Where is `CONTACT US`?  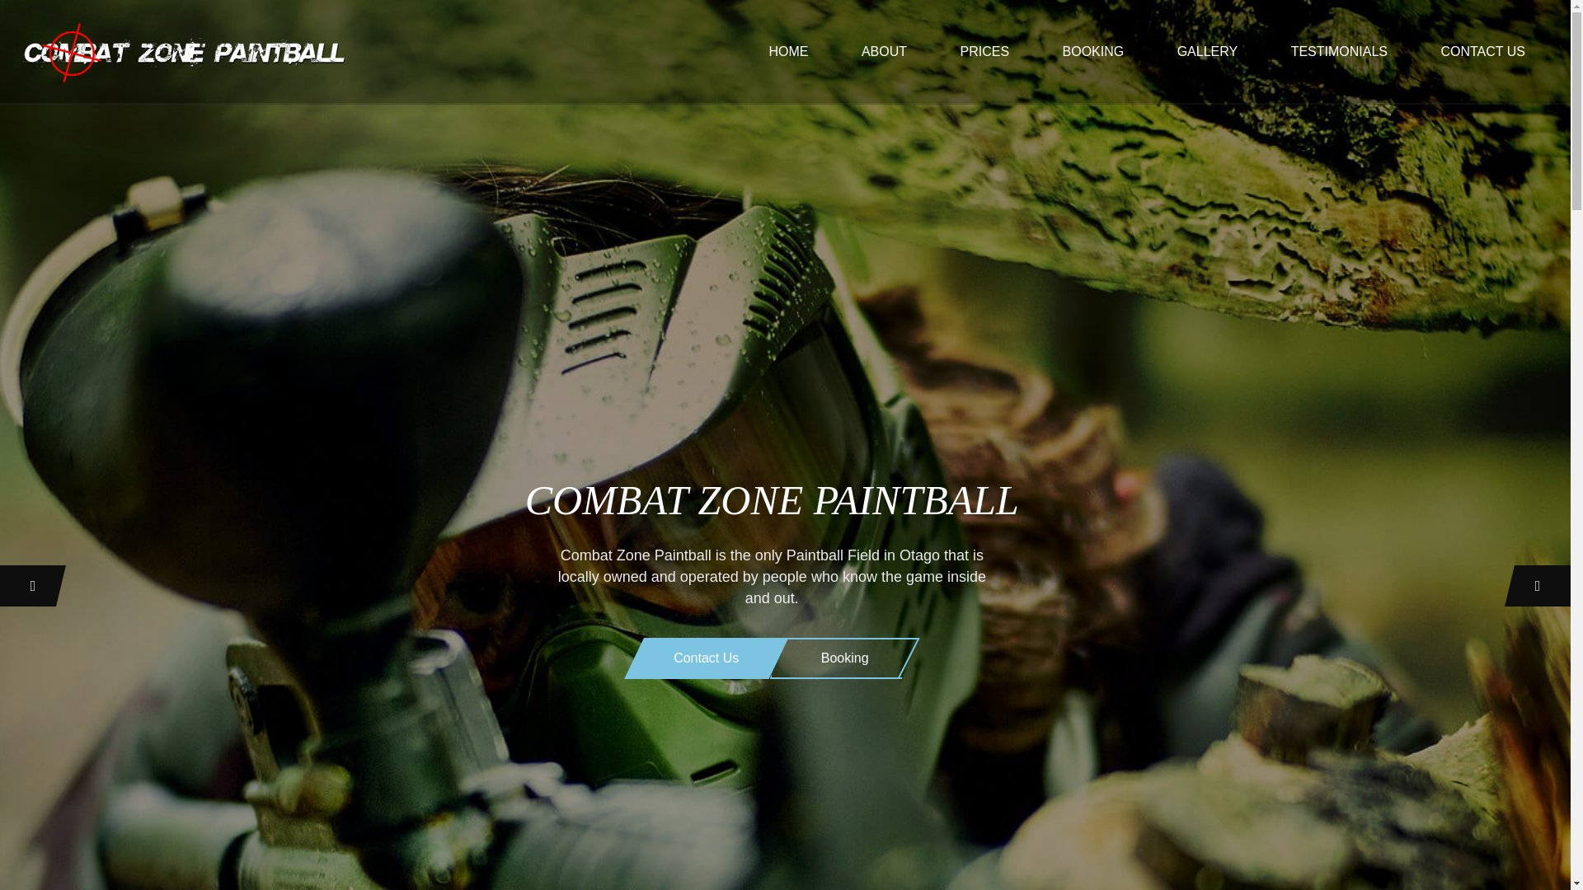
CONTACT US is located at coordinates (1482, 51).